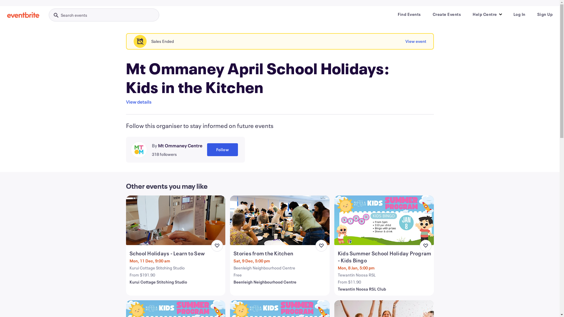  Describe the element at coordinates (409, 14) in the screenshot. I see `Find Events` at that location.